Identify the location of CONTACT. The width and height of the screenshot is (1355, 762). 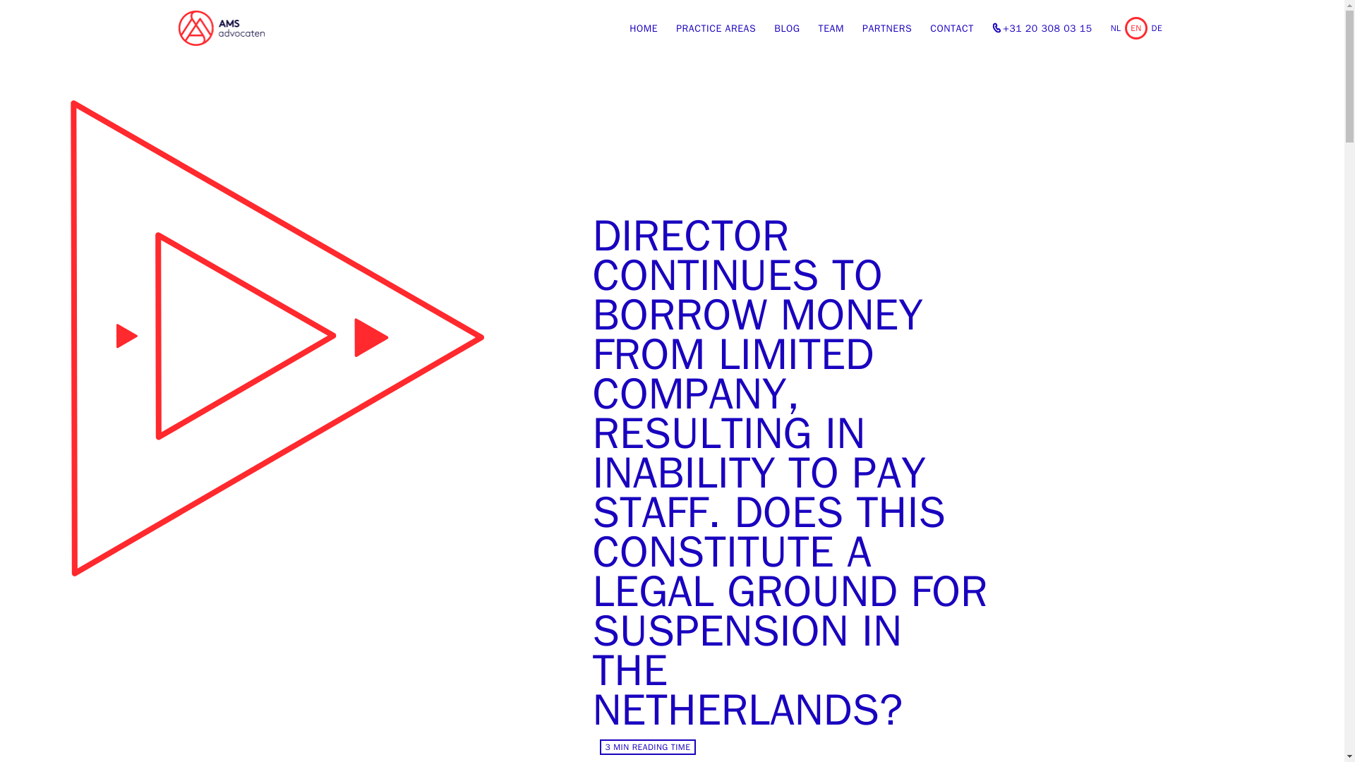
(951, 28).